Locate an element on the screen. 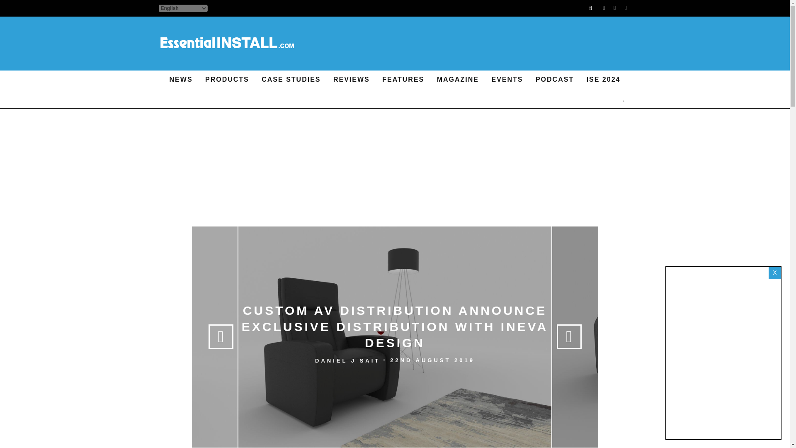  3rd party ad content is located at coordinates (480, 44).